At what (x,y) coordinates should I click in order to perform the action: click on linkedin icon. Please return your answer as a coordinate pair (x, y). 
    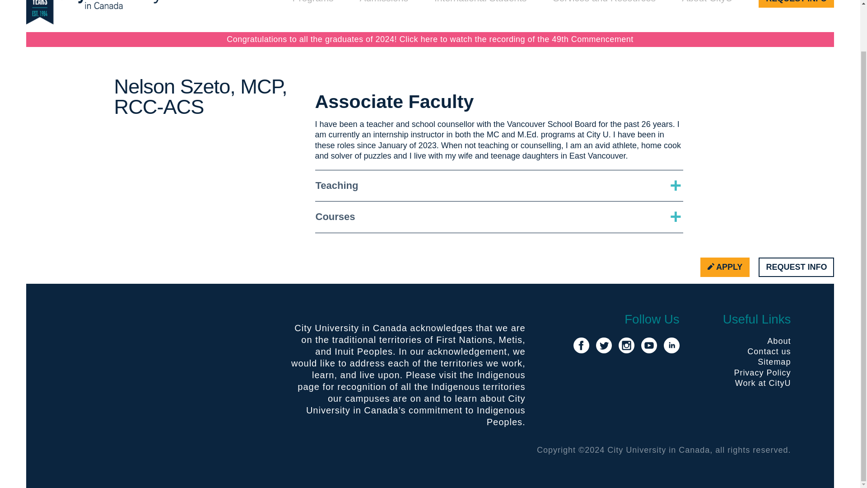
    Looking at the image, I should click on (672, 345).